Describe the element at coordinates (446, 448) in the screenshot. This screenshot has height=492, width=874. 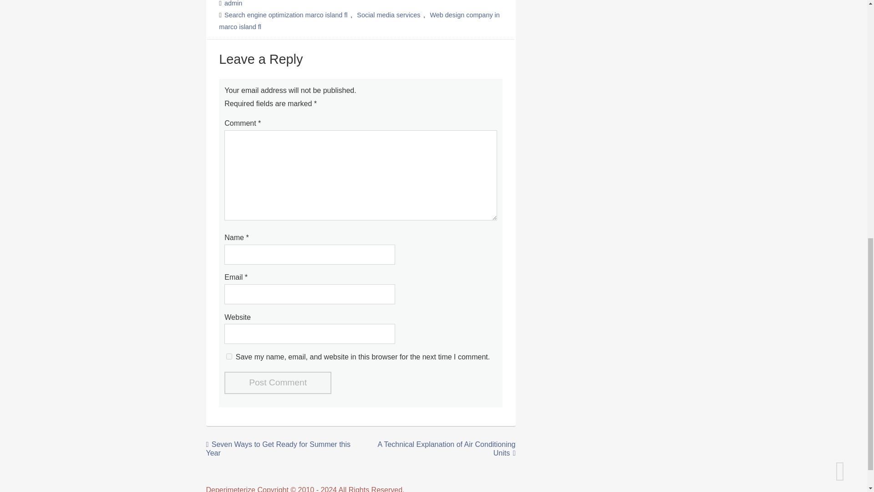
I see `A Technical Explanation of Air Conditioning Units` at that location.